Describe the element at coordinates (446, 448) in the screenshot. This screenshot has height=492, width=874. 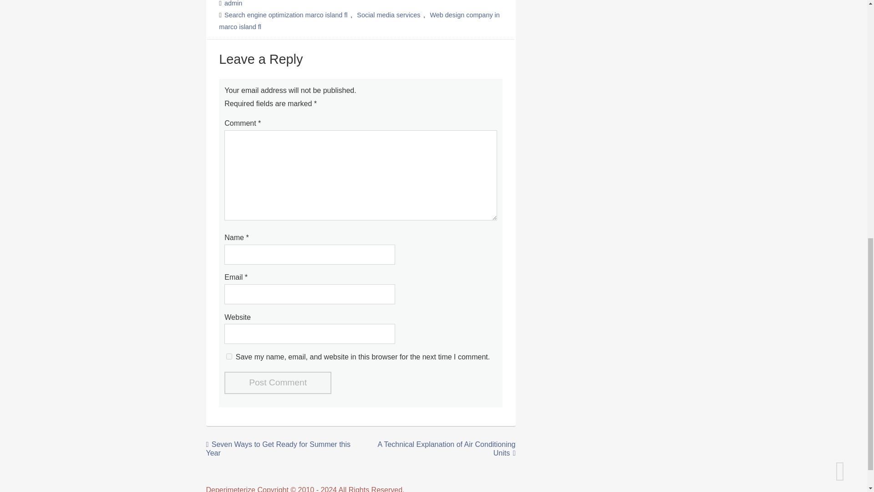
I see `A Technical Explanation of Air Conditioning Units` at that location.